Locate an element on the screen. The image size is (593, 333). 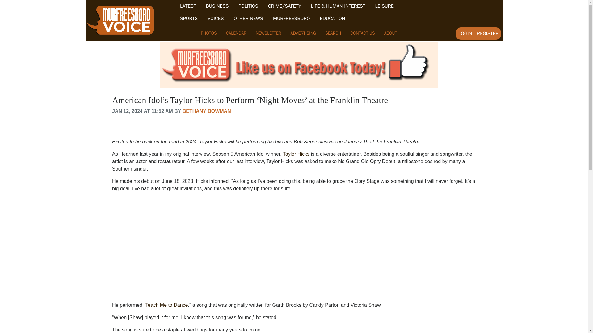
VOICES is located at coordinates (216, 18).